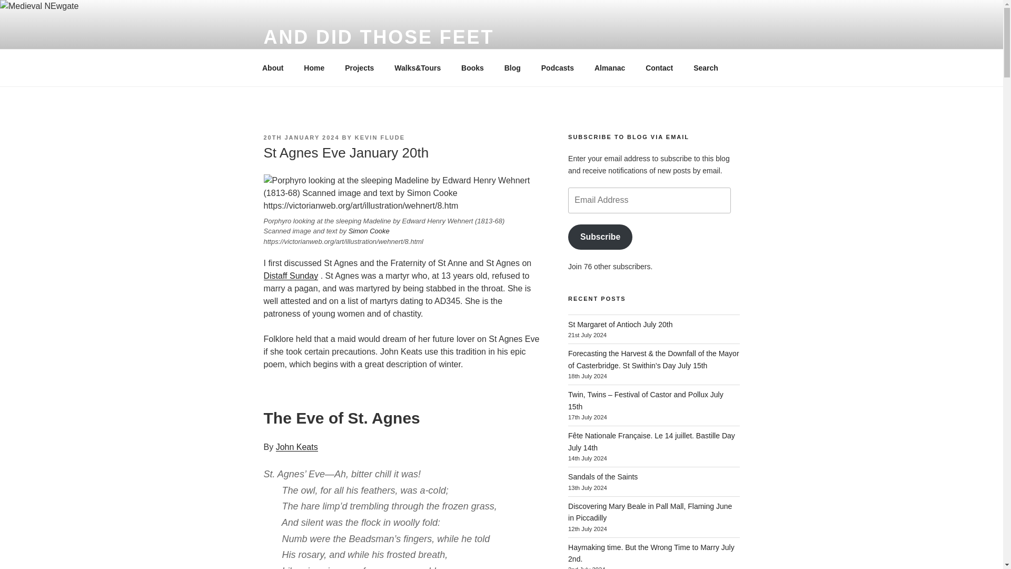 The image size is (1011, 569). I want to click on 20TH JANUARY 2024, so click(301, 137).